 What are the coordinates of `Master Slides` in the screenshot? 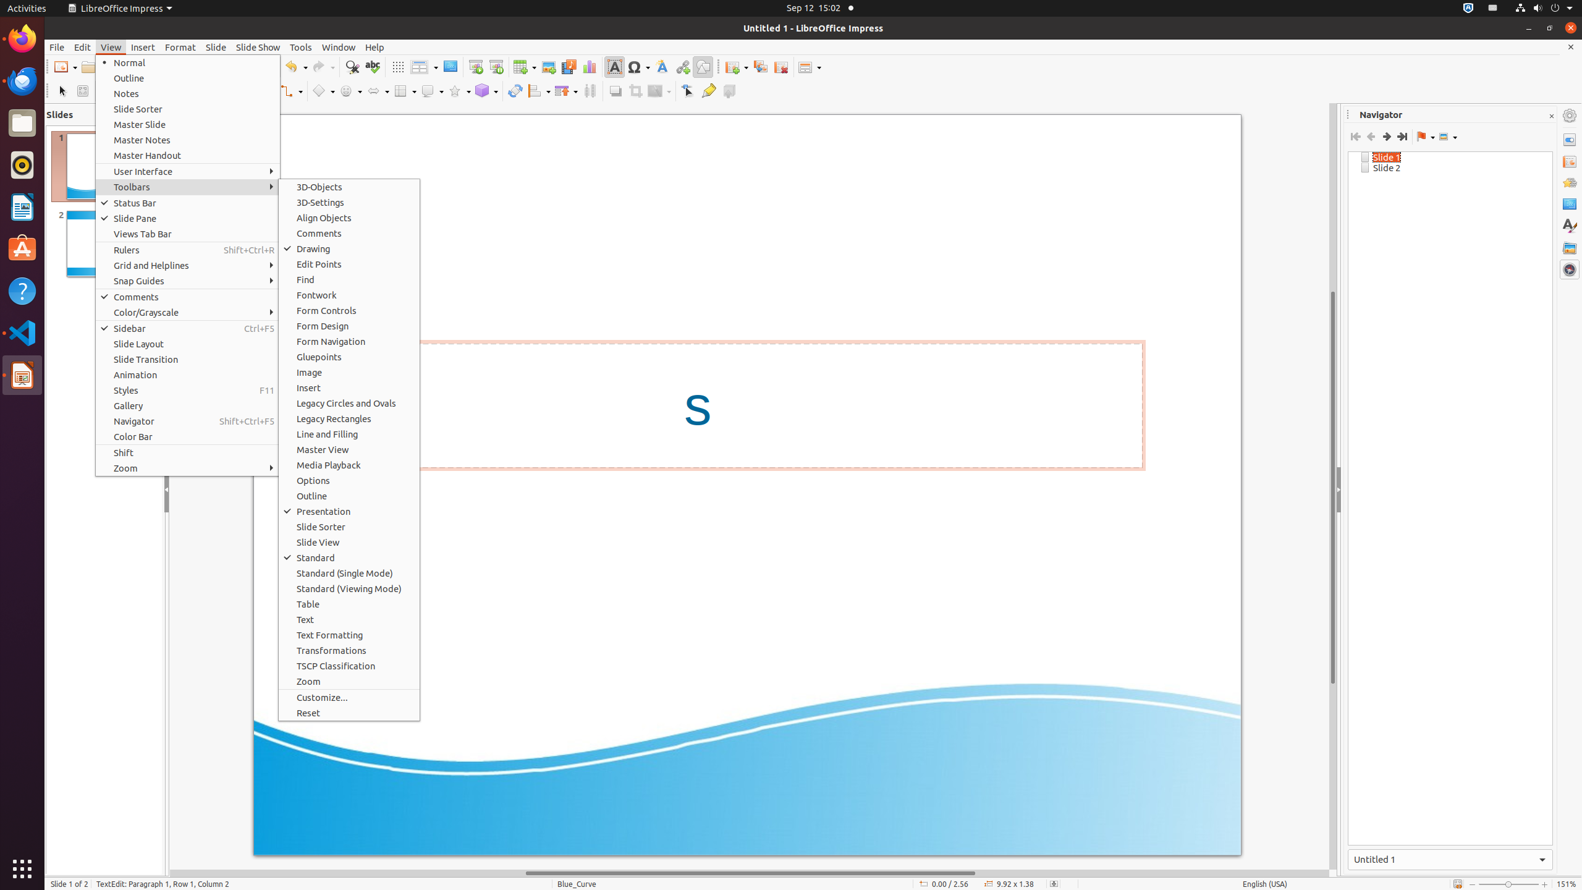 It's located at (1570, 205).